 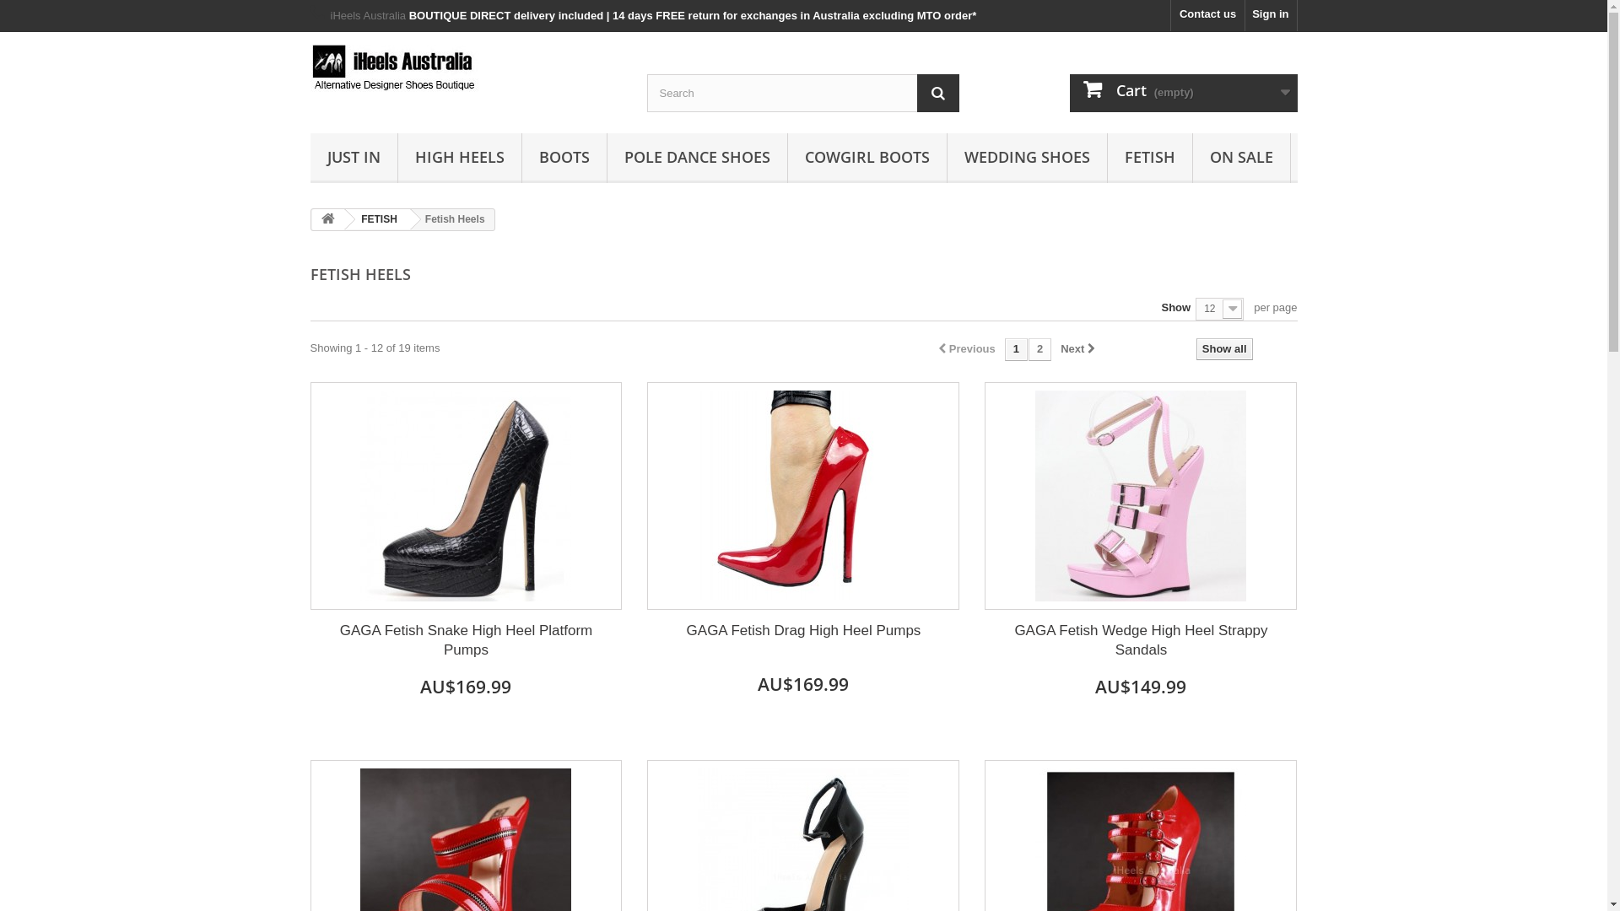 What do you see at coordinates (564, 159) in the screenshot?
I see `BOOTS` at bounding box center [564, 159].